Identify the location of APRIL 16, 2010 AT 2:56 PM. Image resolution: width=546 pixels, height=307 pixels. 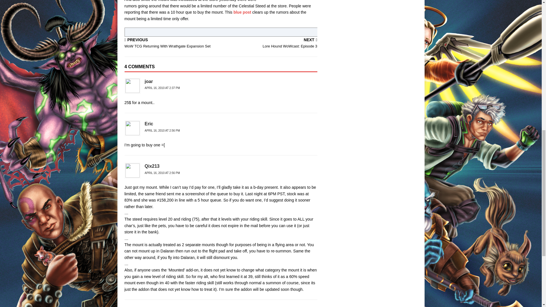
(171, 43).